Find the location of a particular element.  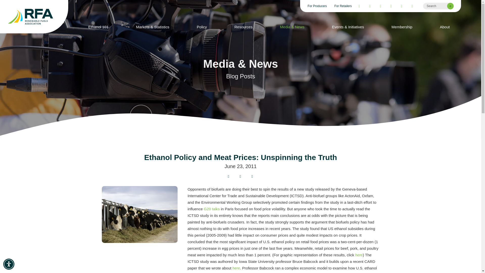

Facebook is located at coordinates (359, 6).